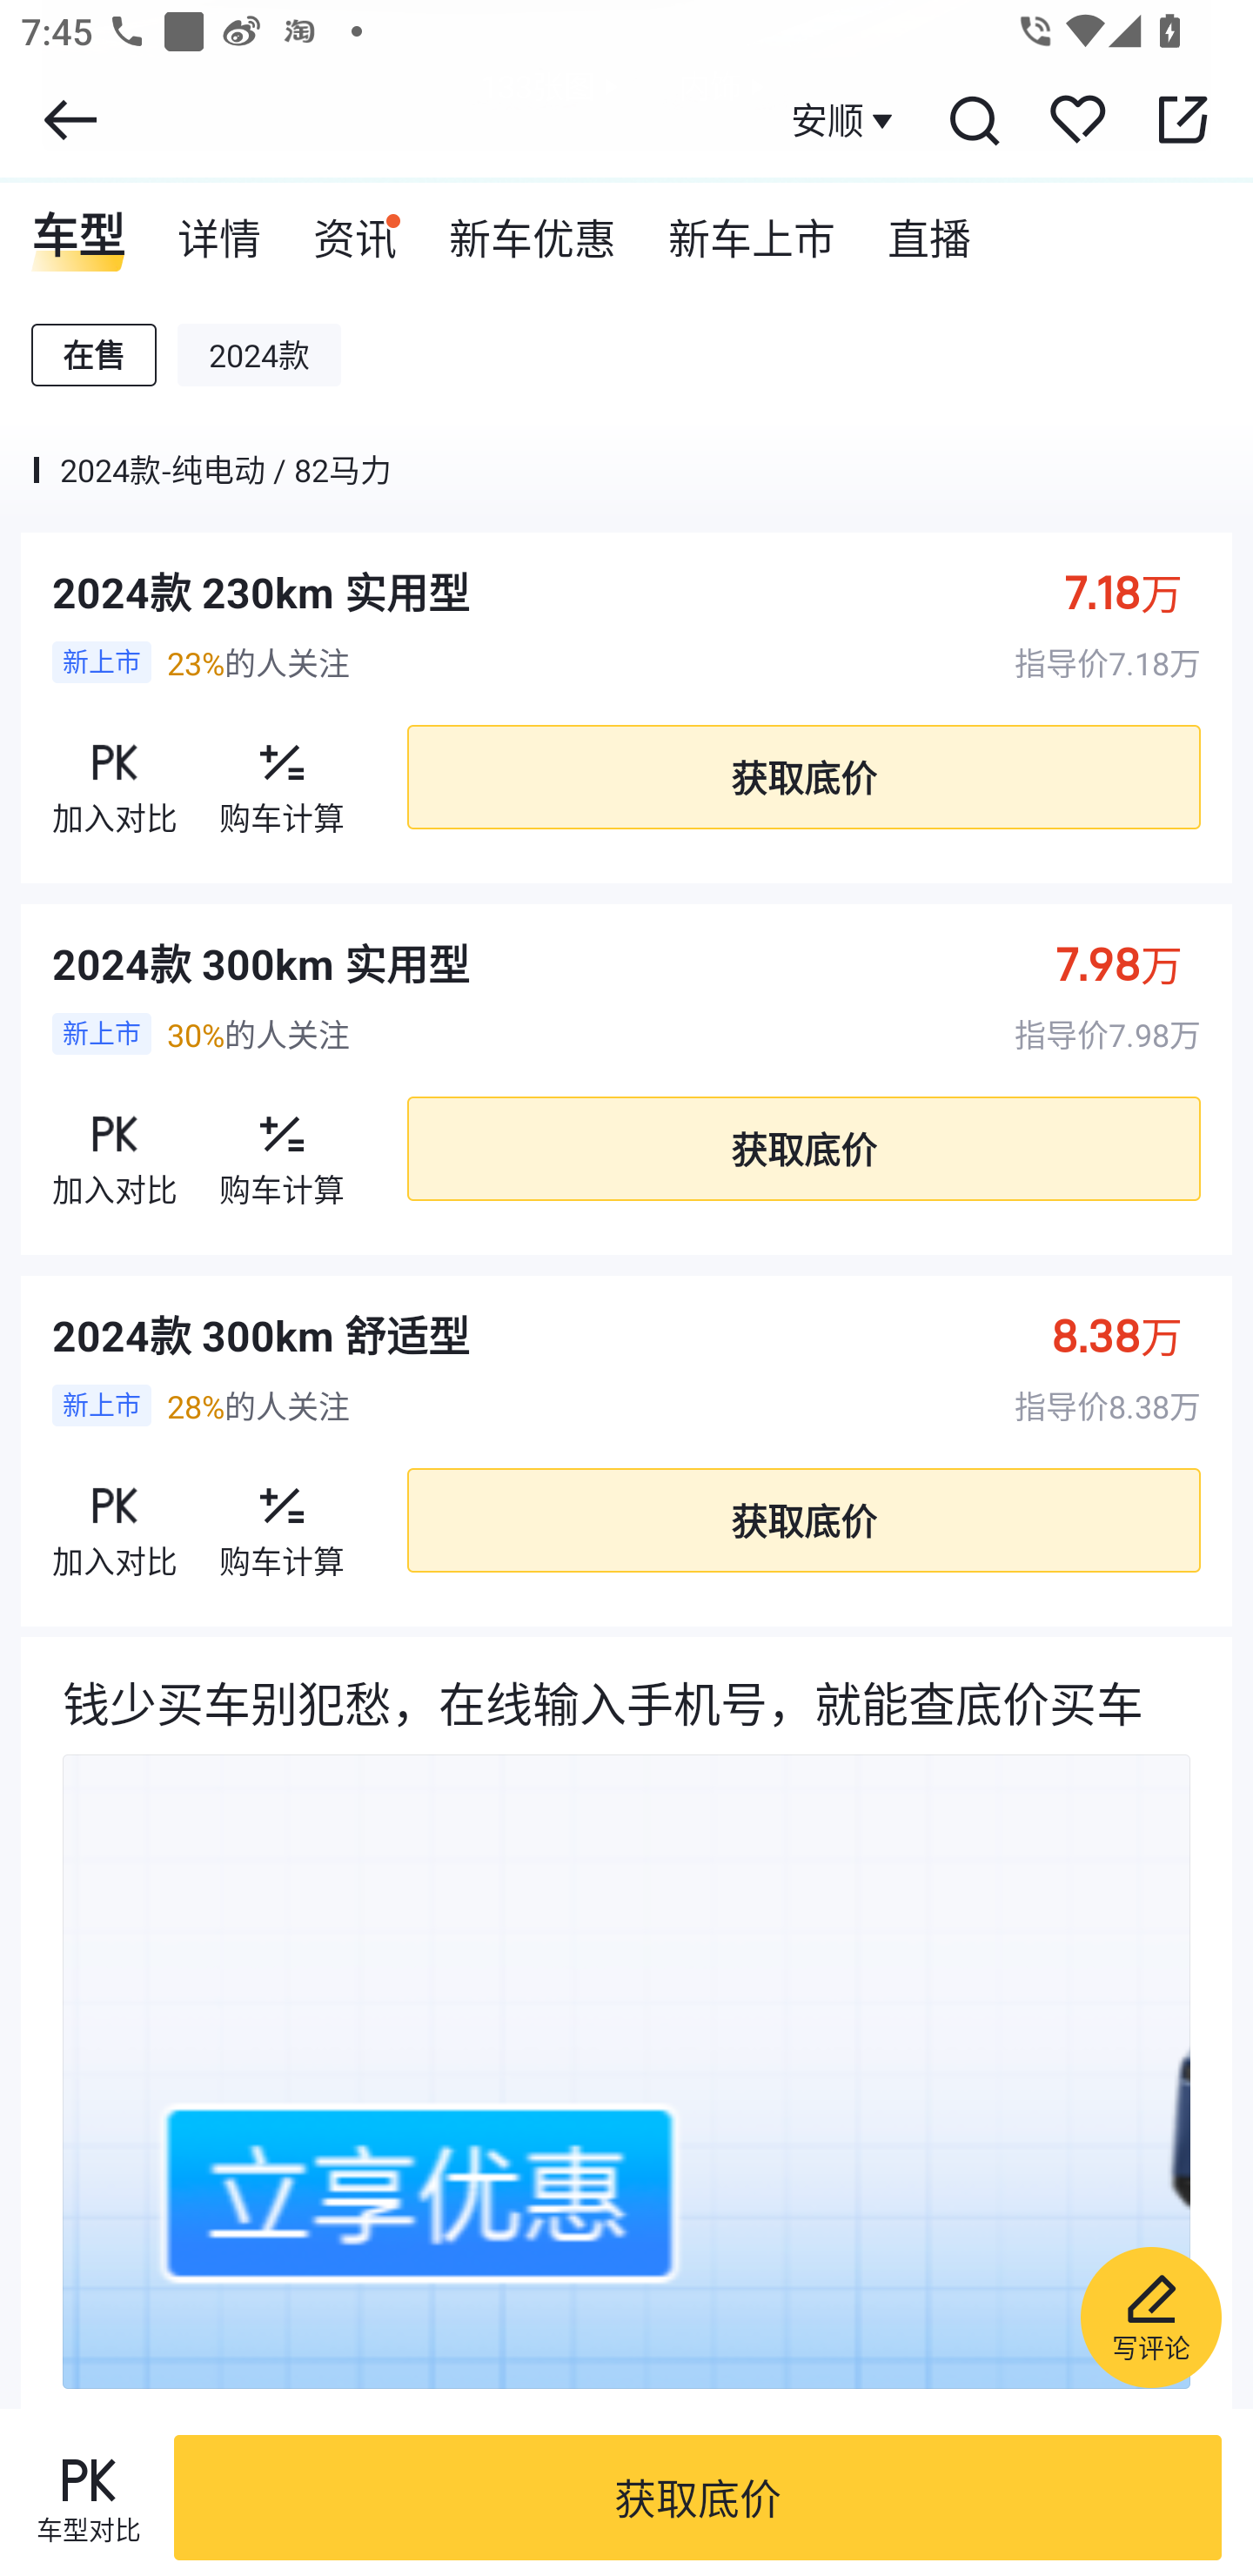  I want to click on , so click(70, 119).